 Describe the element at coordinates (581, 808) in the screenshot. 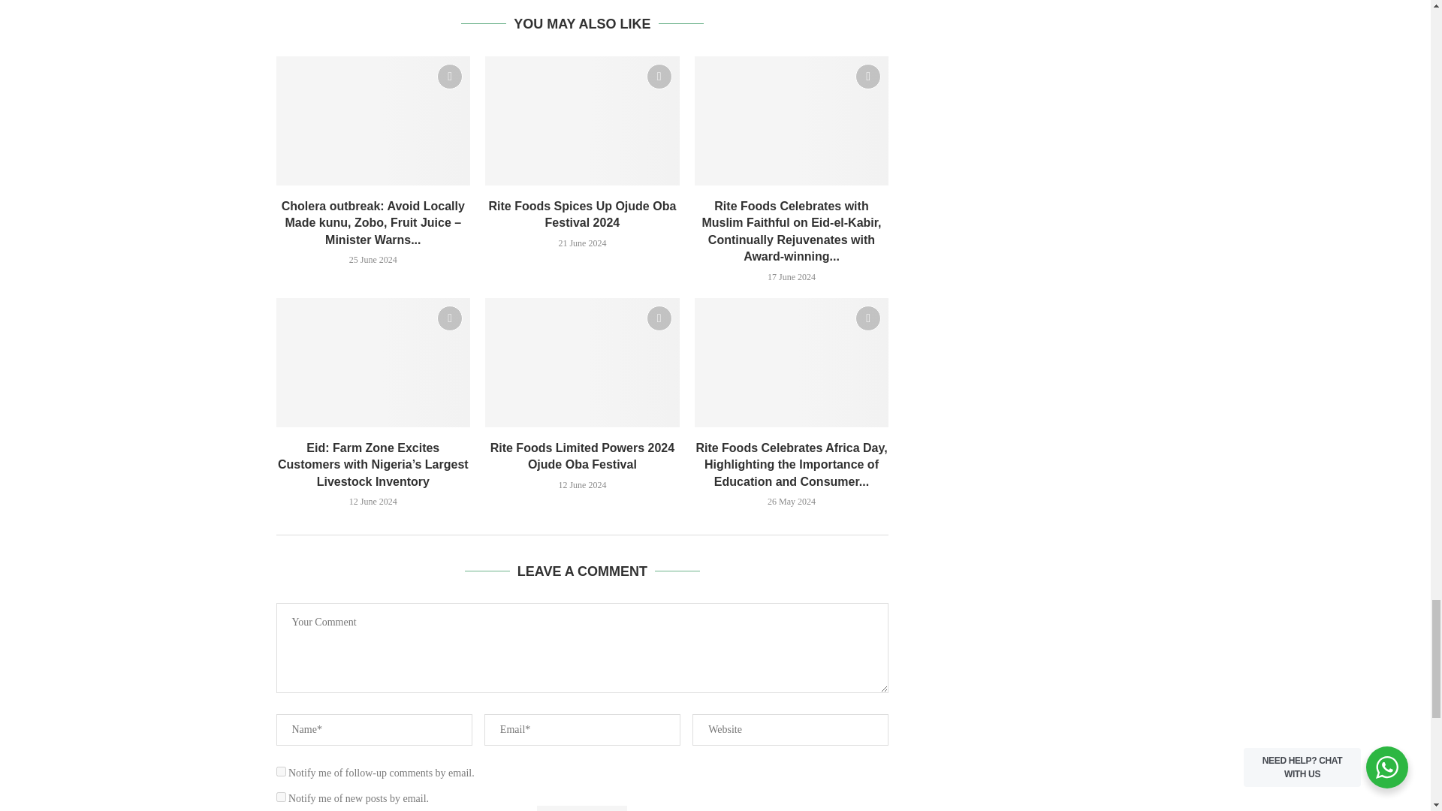

I see `Submit` at that location.